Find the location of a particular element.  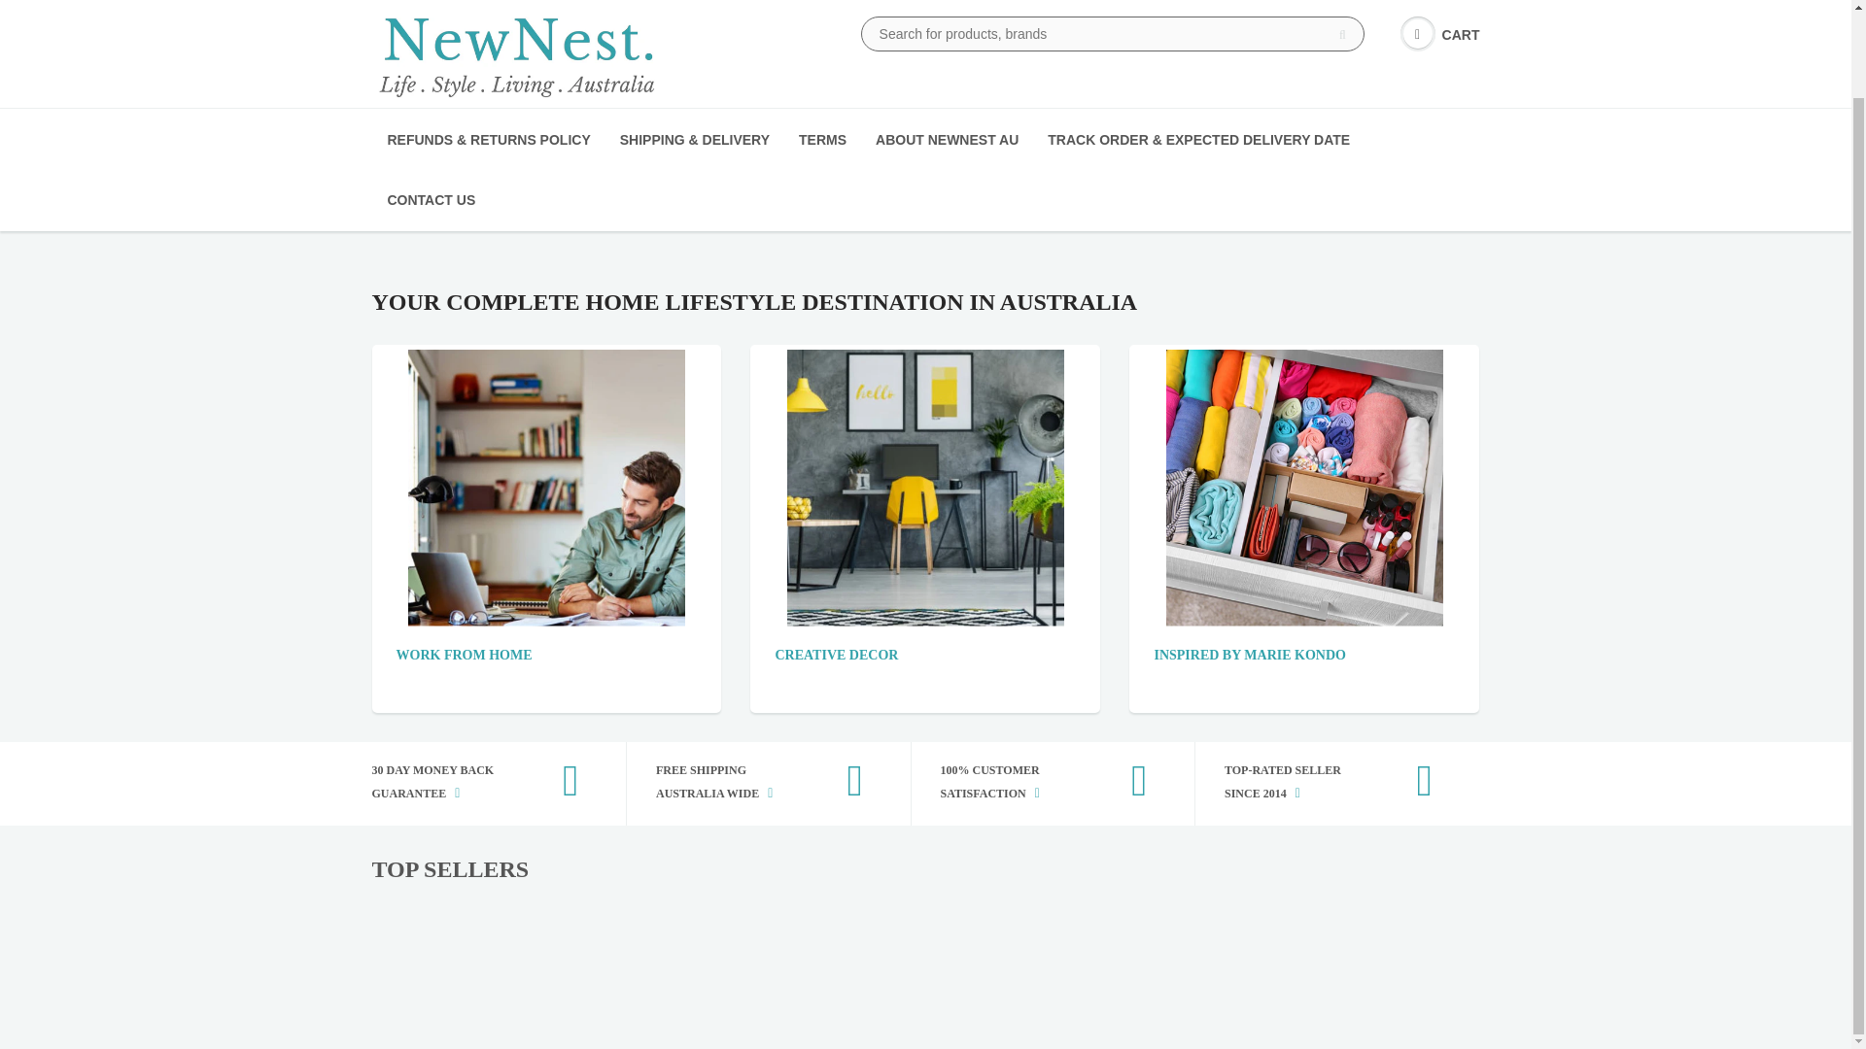

WORK FROM HOME is located at coordinates (464, 655).